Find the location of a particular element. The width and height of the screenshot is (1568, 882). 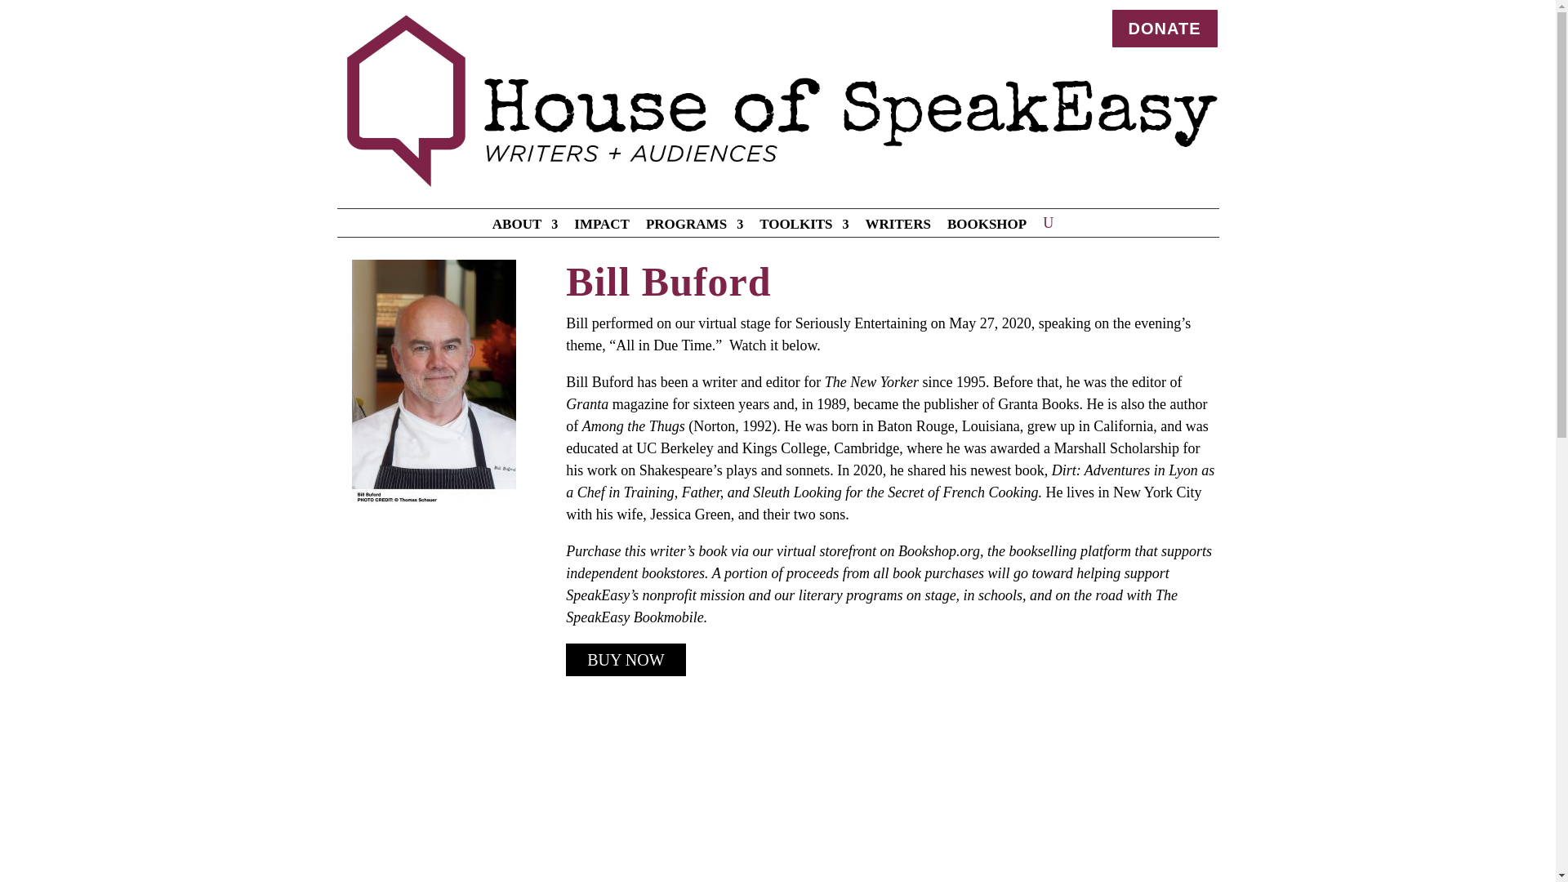

ABOUT is located at coordinates (524, 227).